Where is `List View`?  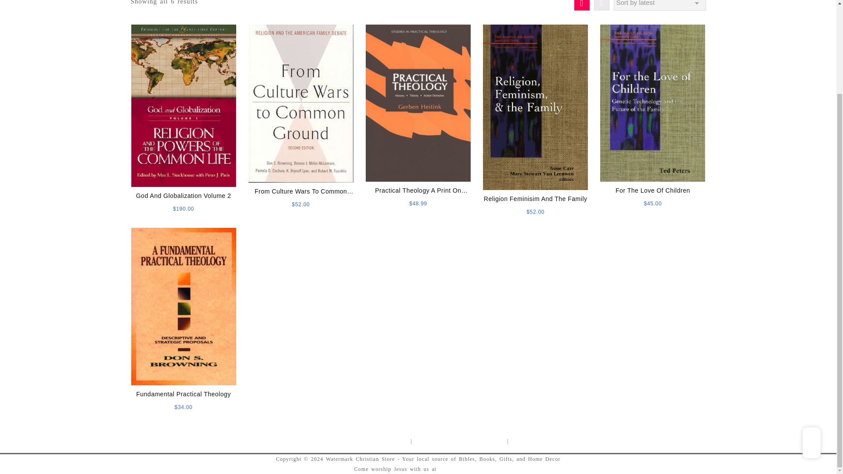 List View is located at coordinates (601, 5).